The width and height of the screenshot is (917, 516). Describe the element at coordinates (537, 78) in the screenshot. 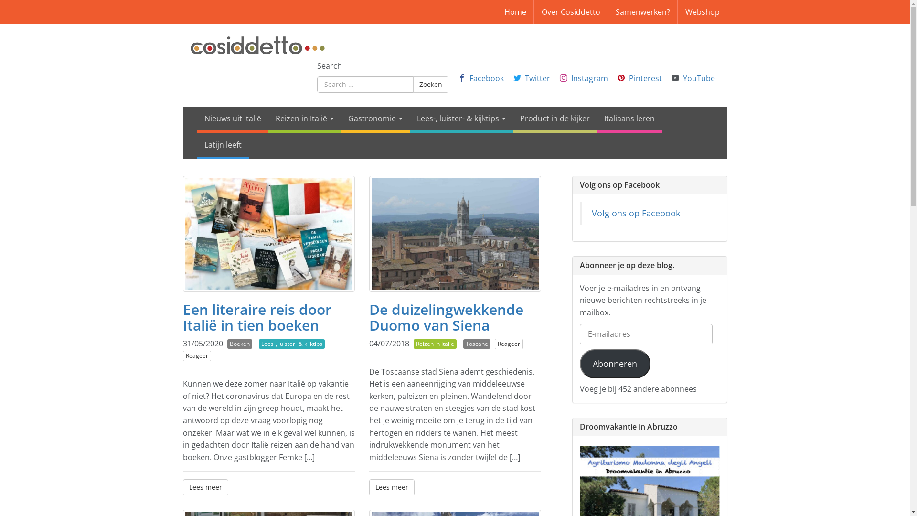

I see `Twitter` at that location.